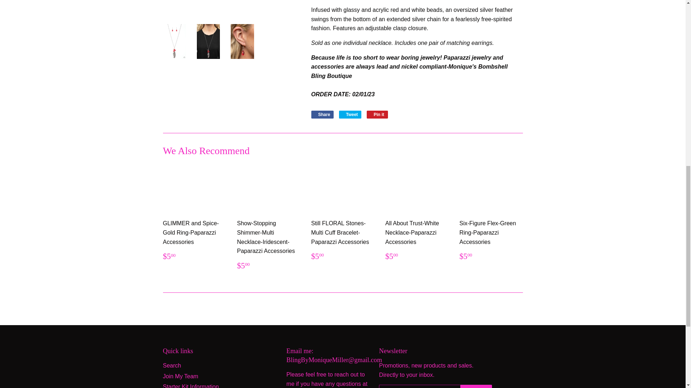 Image resolution: width=691 pixels, height=388 pixels. I want to click on Share on Facebook, so click(322, 114).